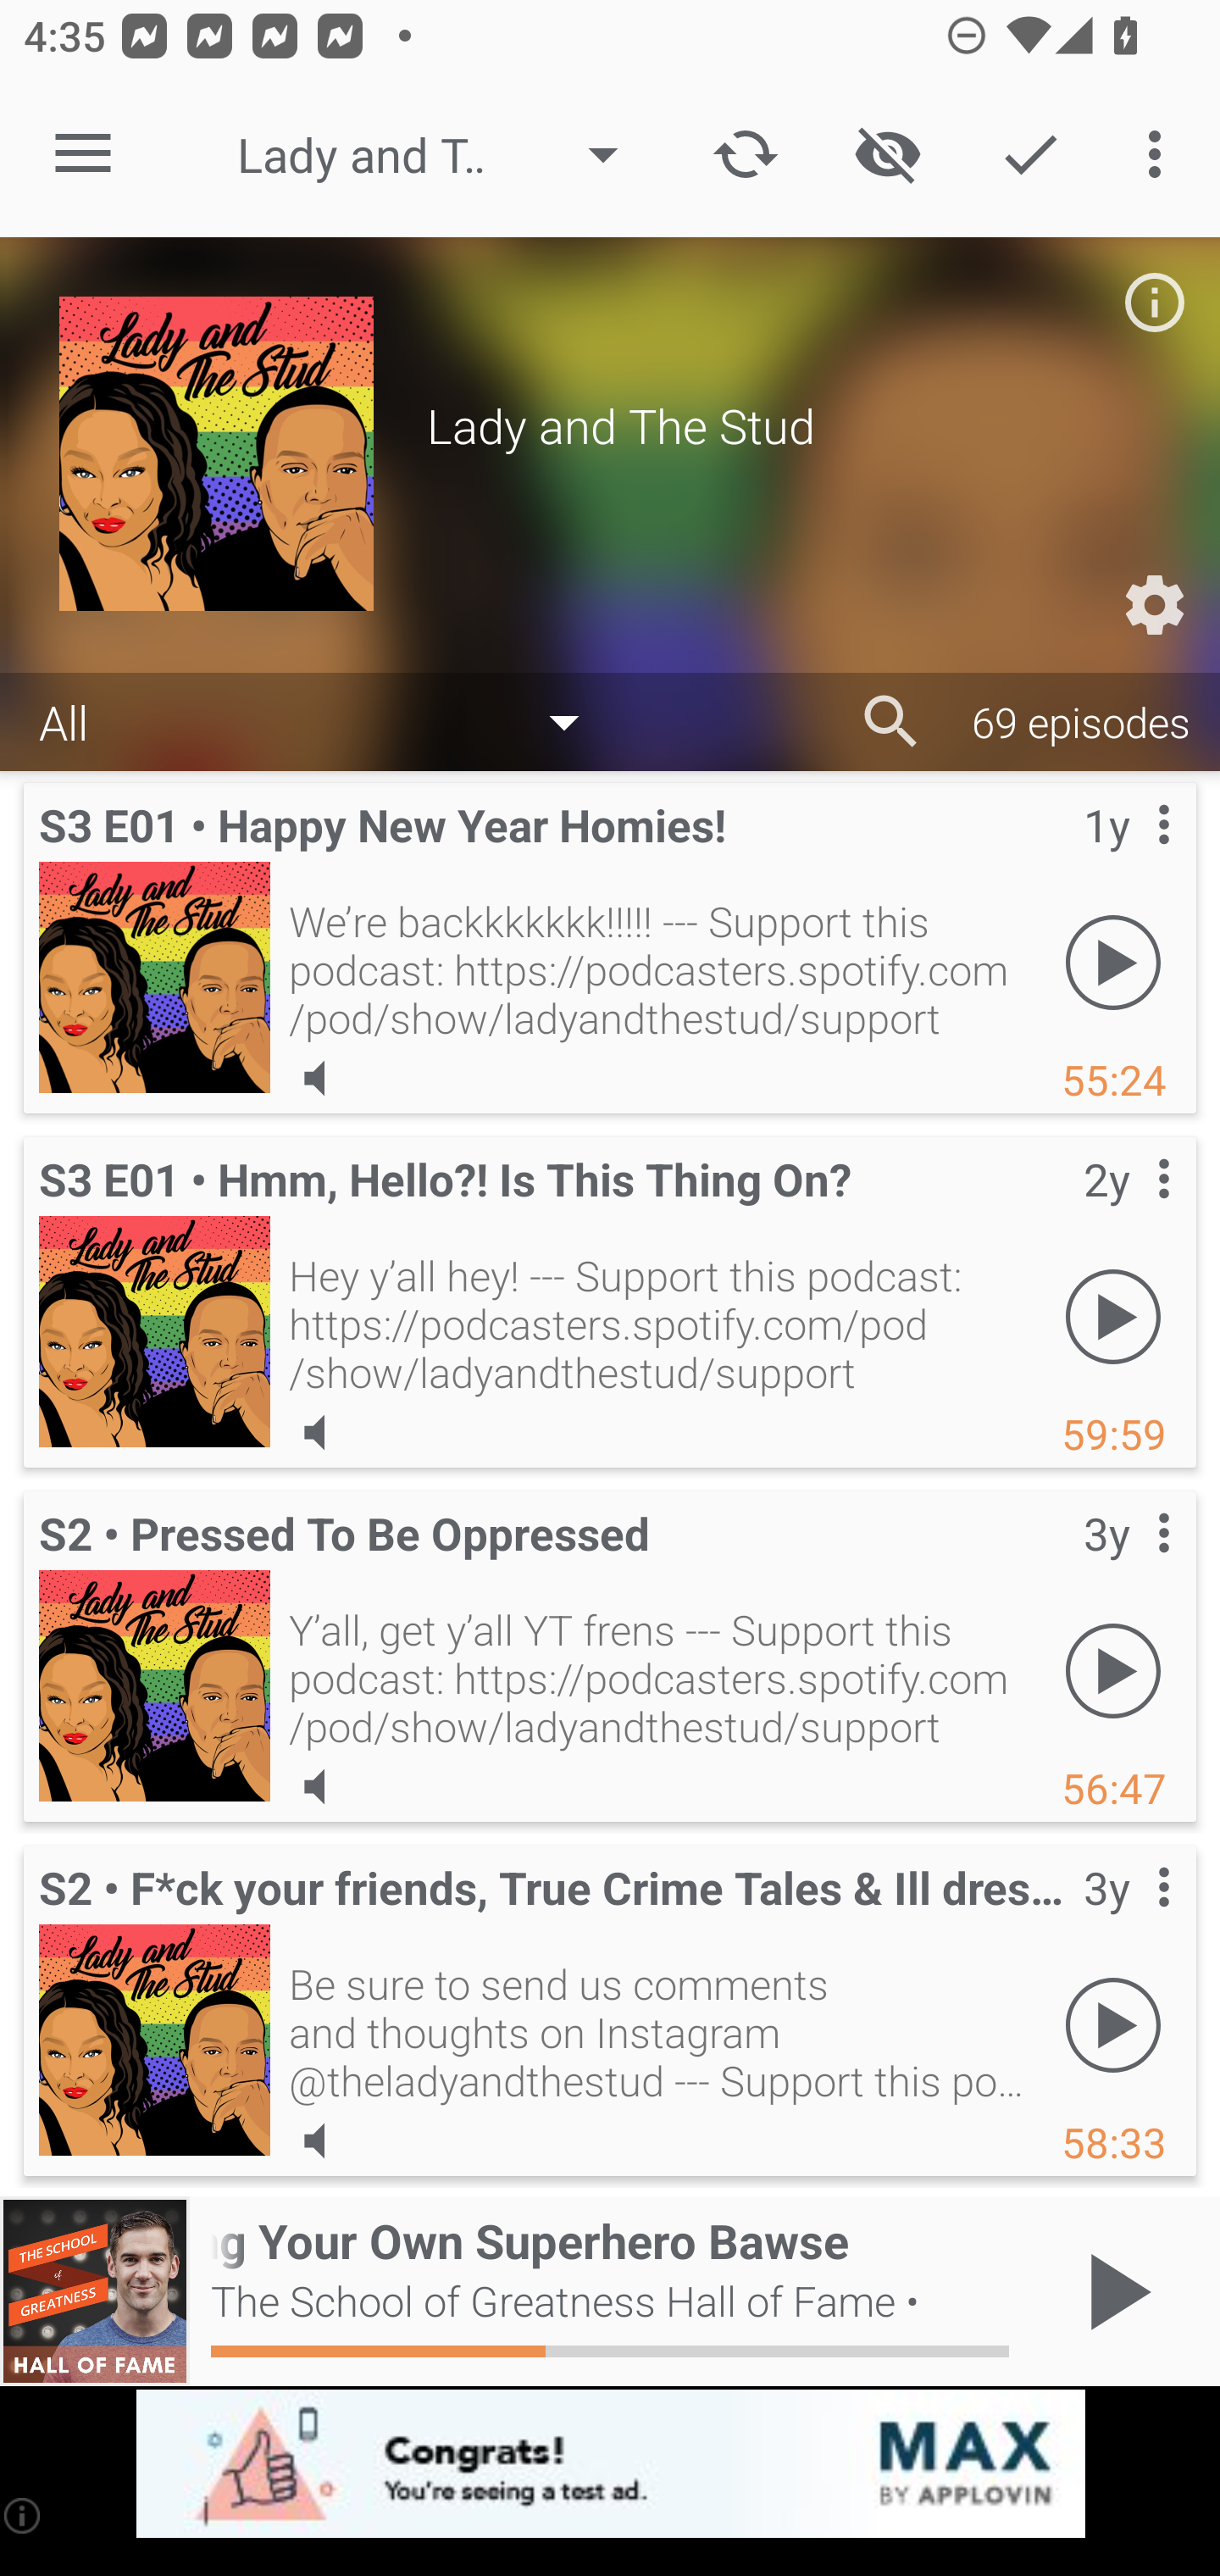 The image size is (1220, 2576). I want to click on Play, so click(1113, 1316).